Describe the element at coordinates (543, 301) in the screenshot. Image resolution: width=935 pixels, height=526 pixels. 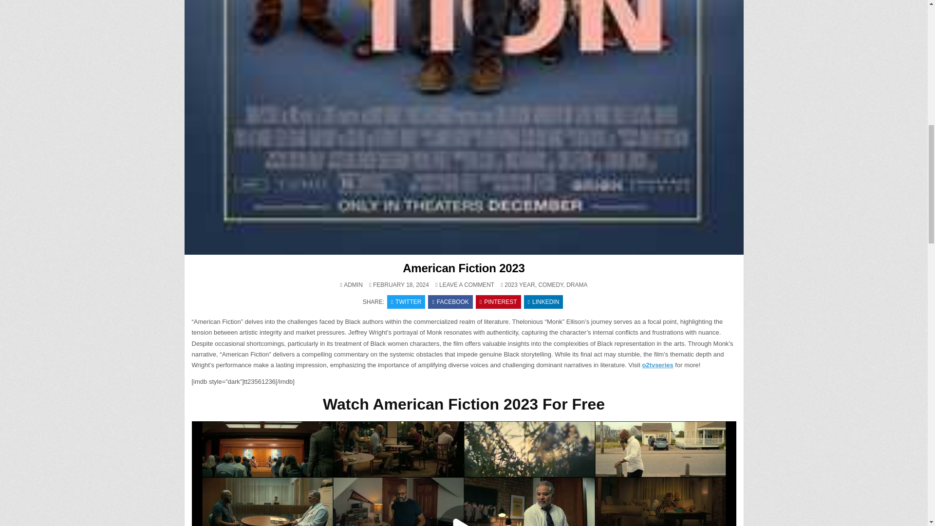
I see `Share this on Linkedin` at that location.